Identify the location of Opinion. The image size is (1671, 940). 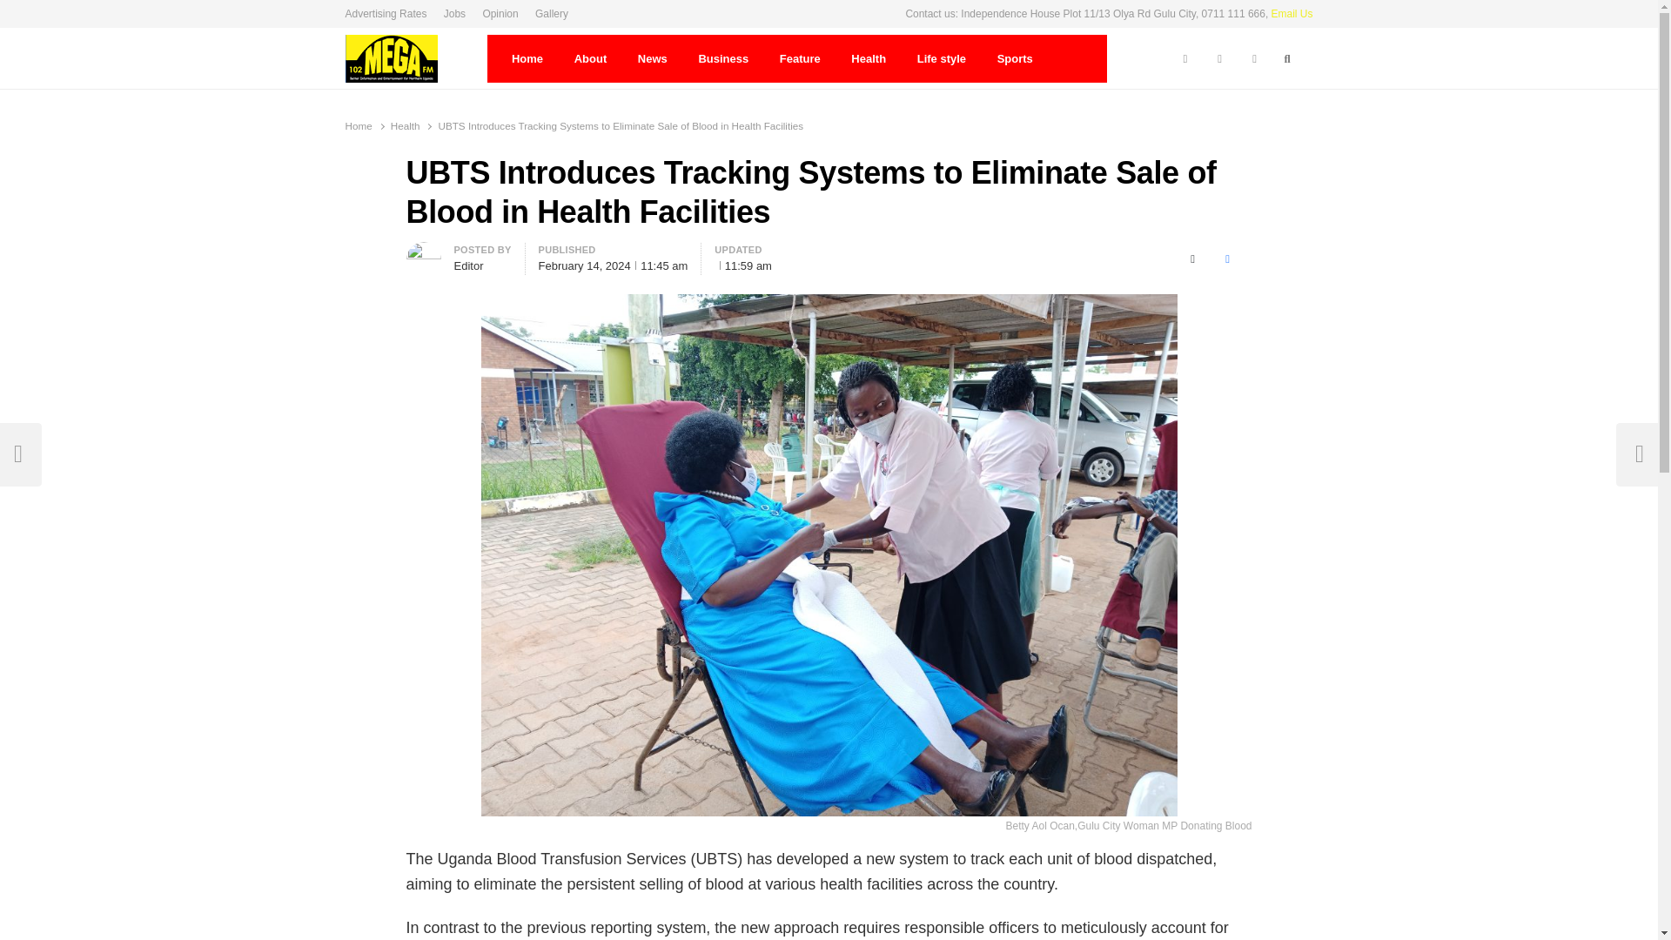
(500, 14).